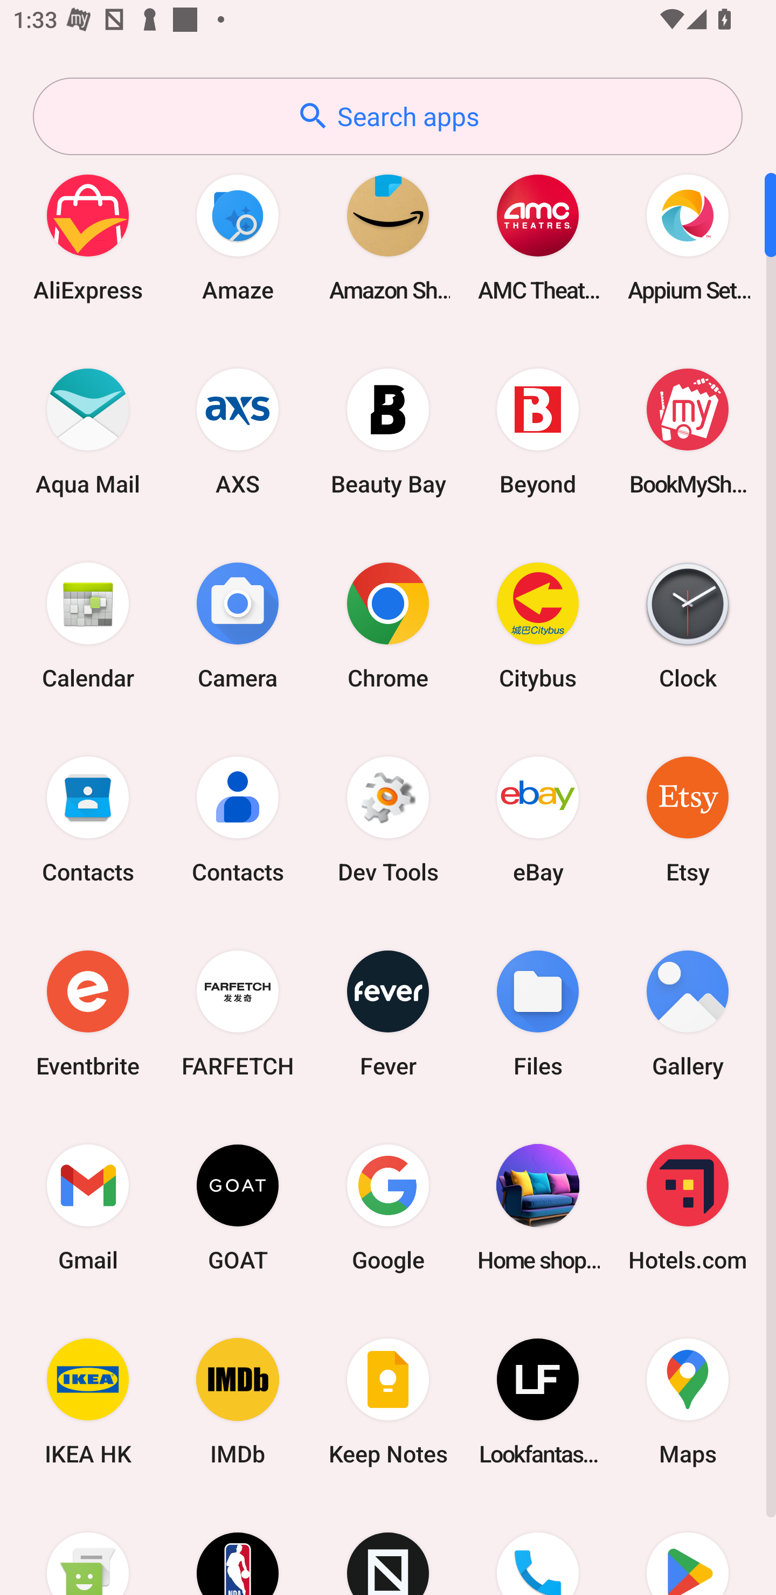 The width and height of the screenshot is (776, 1595). Describe the element at coordinates (388, 819) in the screenshot. I see `Dev Tools` at that location.